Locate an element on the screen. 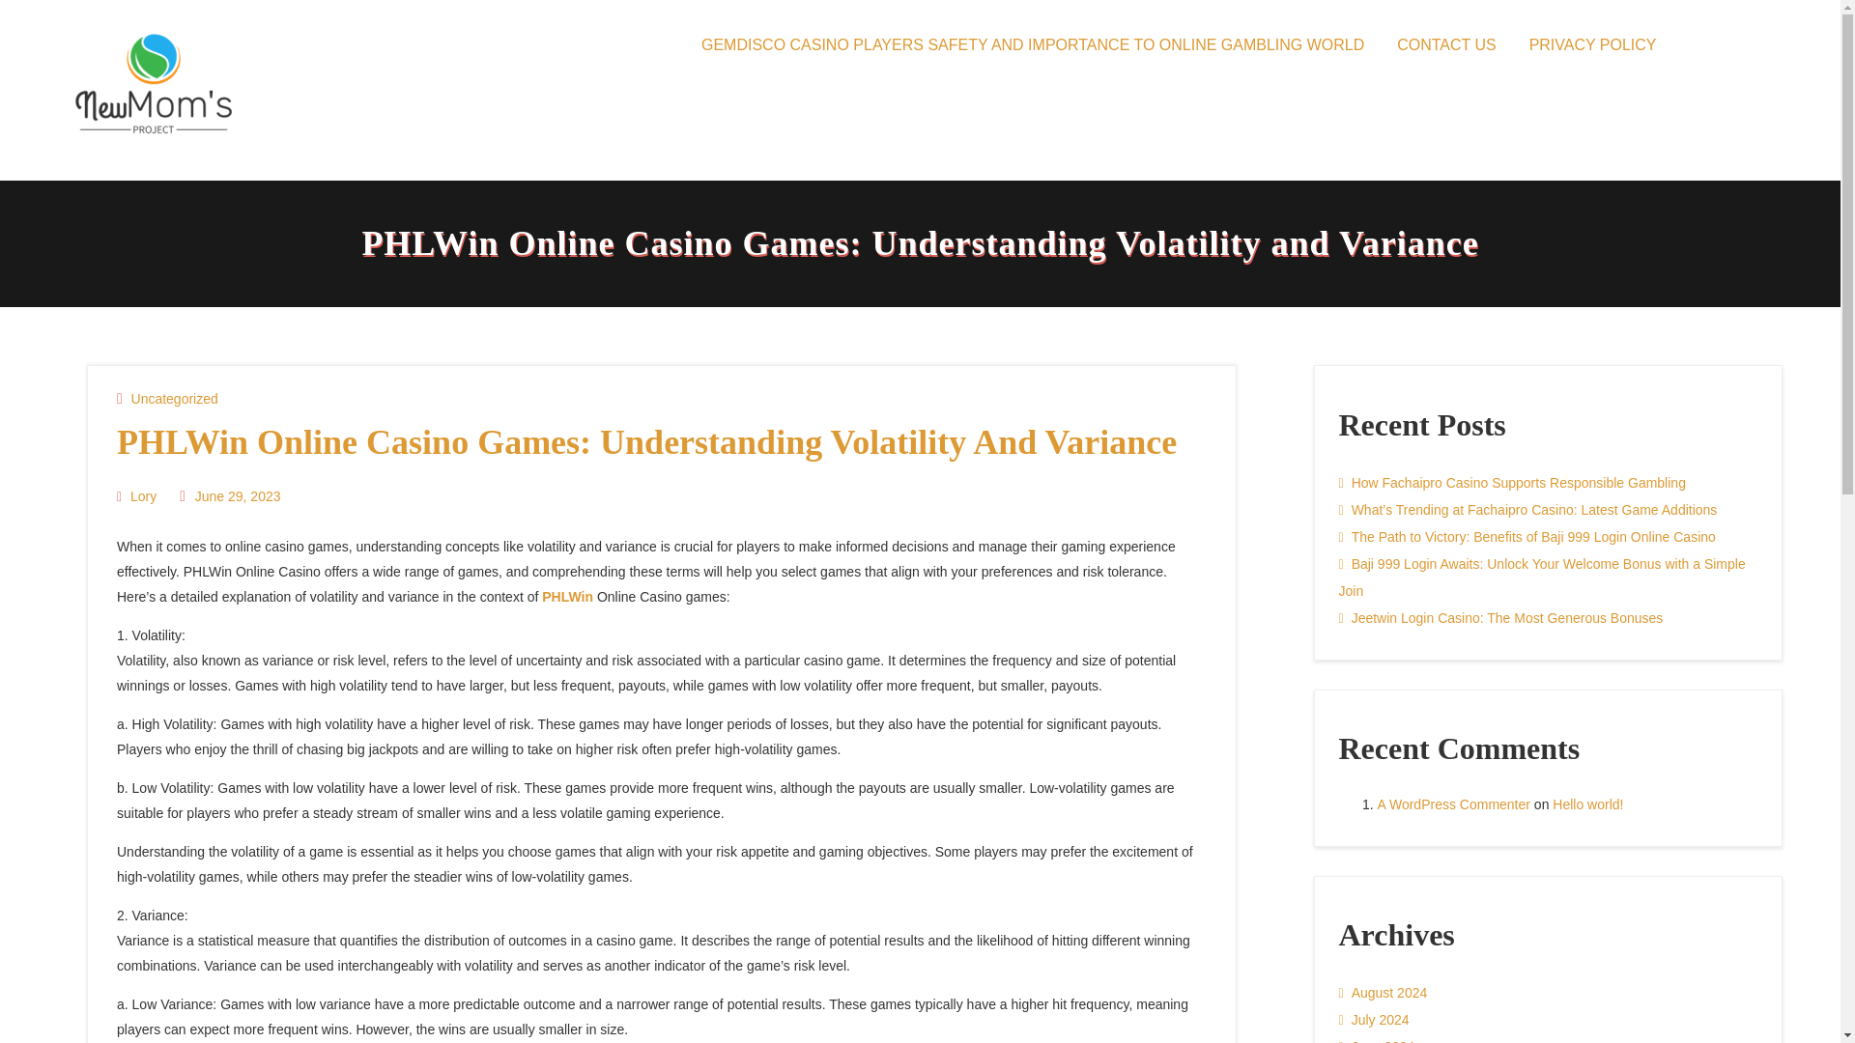  Lory is located at coordinates (141, 496).